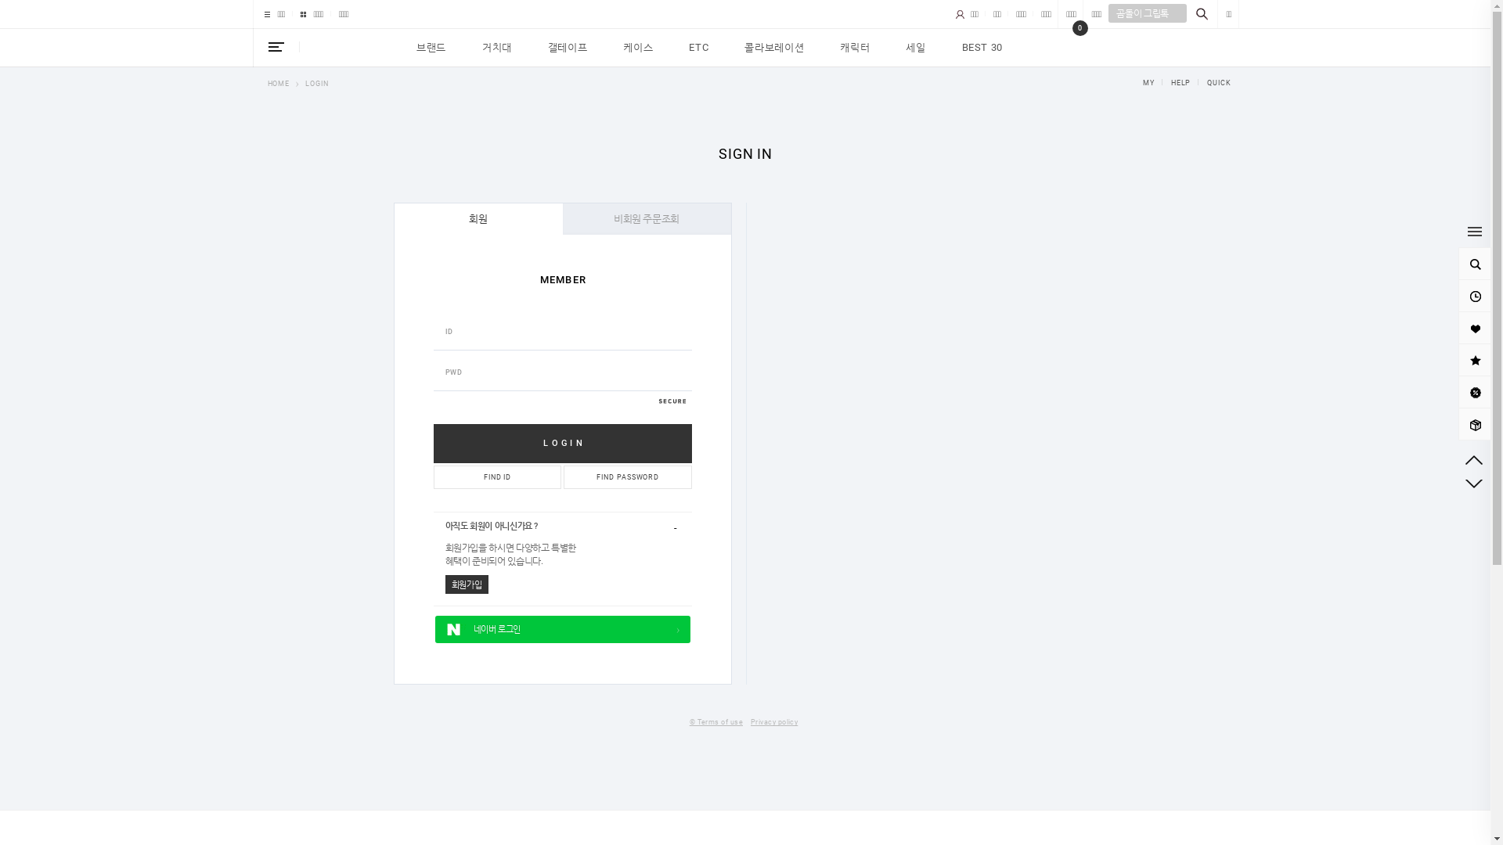 The width and height of the screenshot is (1503, 845). Describe the element at coordinates (563, 372) in the screenshot. I see `PWD` at that location.